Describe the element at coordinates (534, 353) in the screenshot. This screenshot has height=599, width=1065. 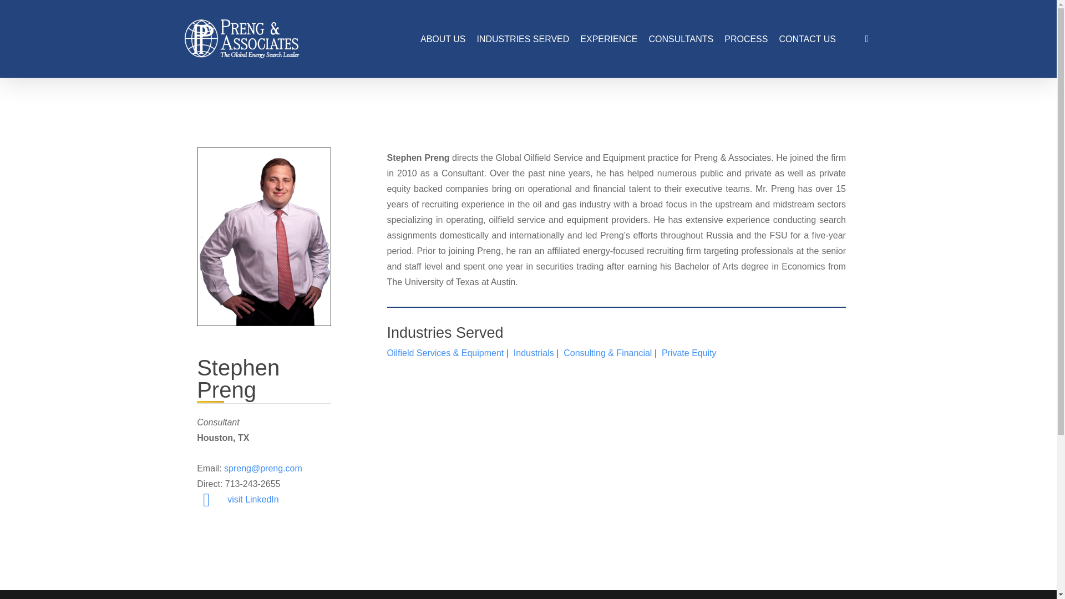
I see `Industrials` at that location.